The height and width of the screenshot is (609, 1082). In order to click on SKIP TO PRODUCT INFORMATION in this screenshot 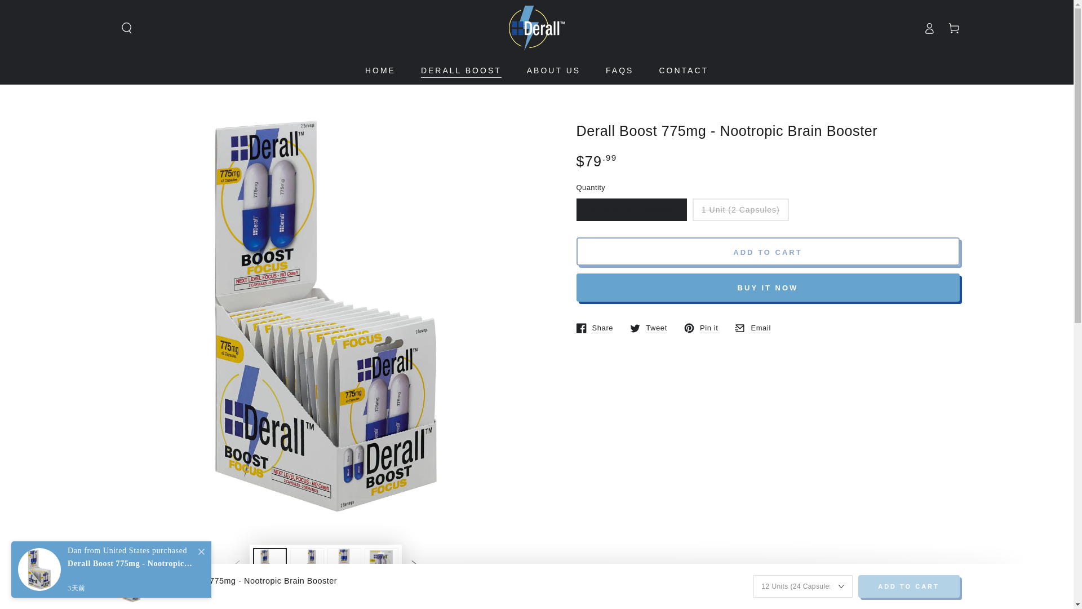, I will do `click(181, 118)`.